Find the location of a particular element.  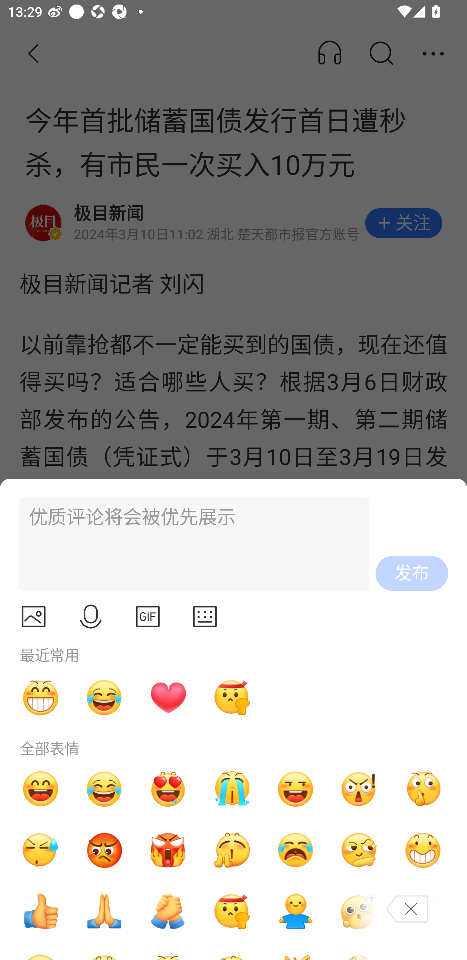

奋斗 is located at coordinates (232, 697).